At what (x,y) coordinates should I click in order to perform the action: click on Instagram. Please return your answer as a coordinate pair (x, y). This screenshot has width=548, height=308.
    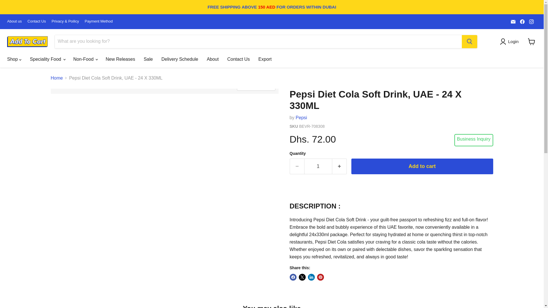
    Looking at the image, I should click on (531, 21).